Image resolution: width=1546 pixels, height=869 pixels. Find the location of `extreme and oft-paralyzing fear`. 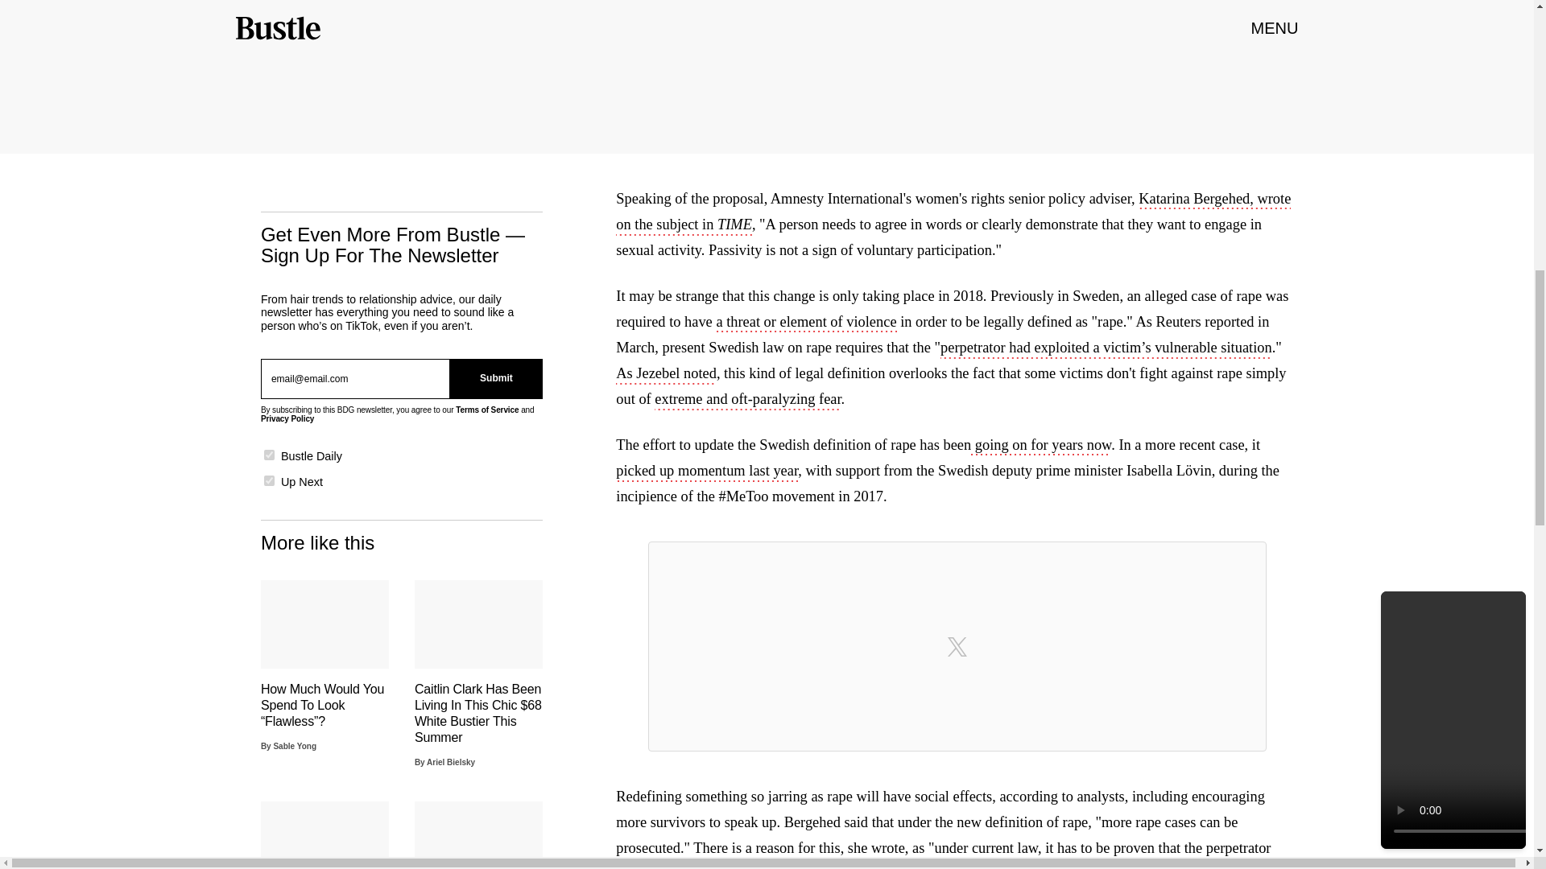

extreme and oft-paralyzing fear is located at coordinates (747, 401).